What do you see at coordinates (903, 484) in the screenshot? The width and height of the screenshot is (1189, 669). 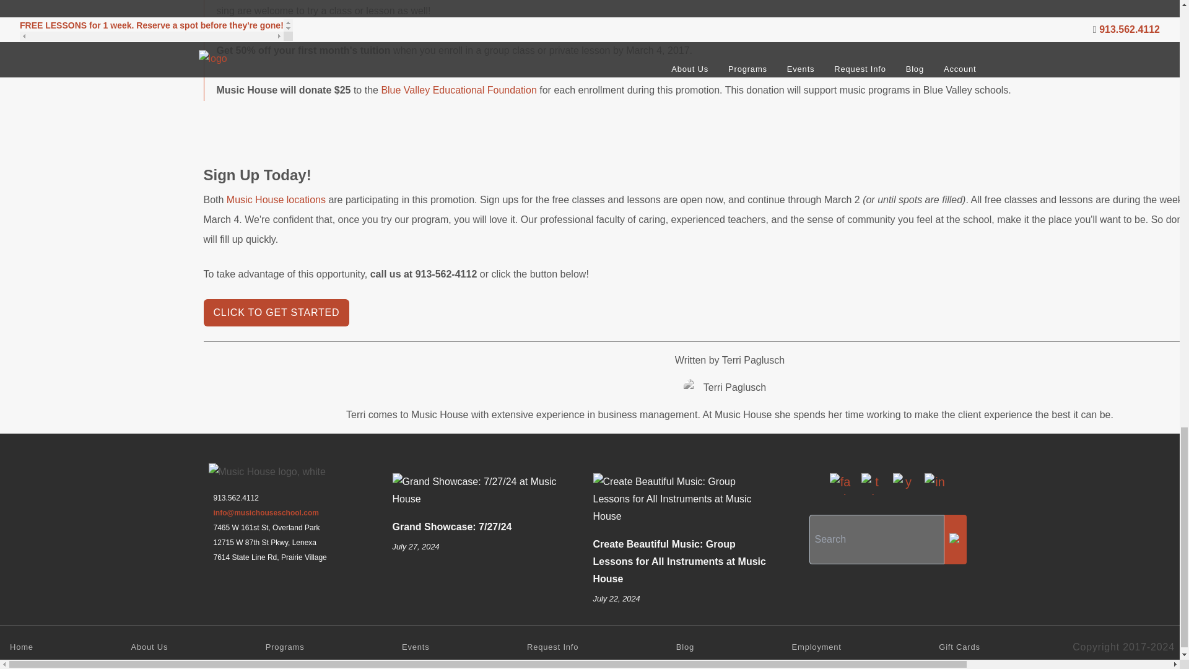 I see `youtube` at bounding box center [903, 484].